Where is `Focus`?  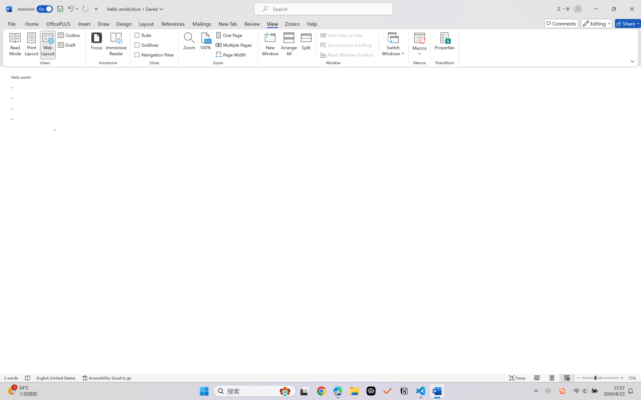
Focus is located at coordinates (97, 45).